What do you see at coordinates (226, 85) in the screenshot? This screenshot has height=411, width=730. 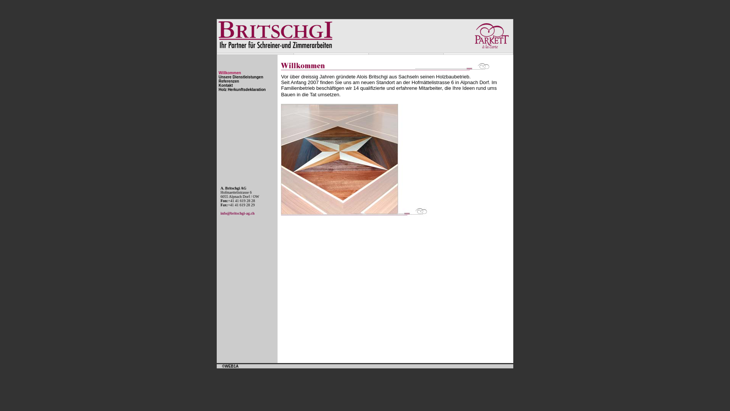 I see `Kontakt` at bounding box center [226, 85].